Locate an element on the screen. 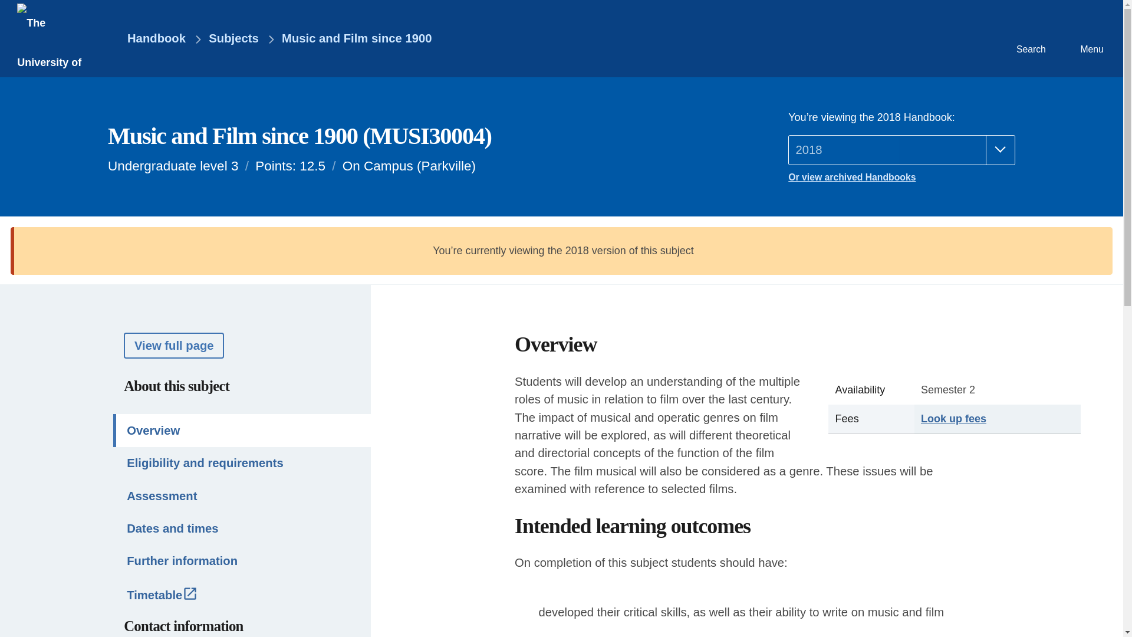  Subjects is located at coordinates (233, 39).